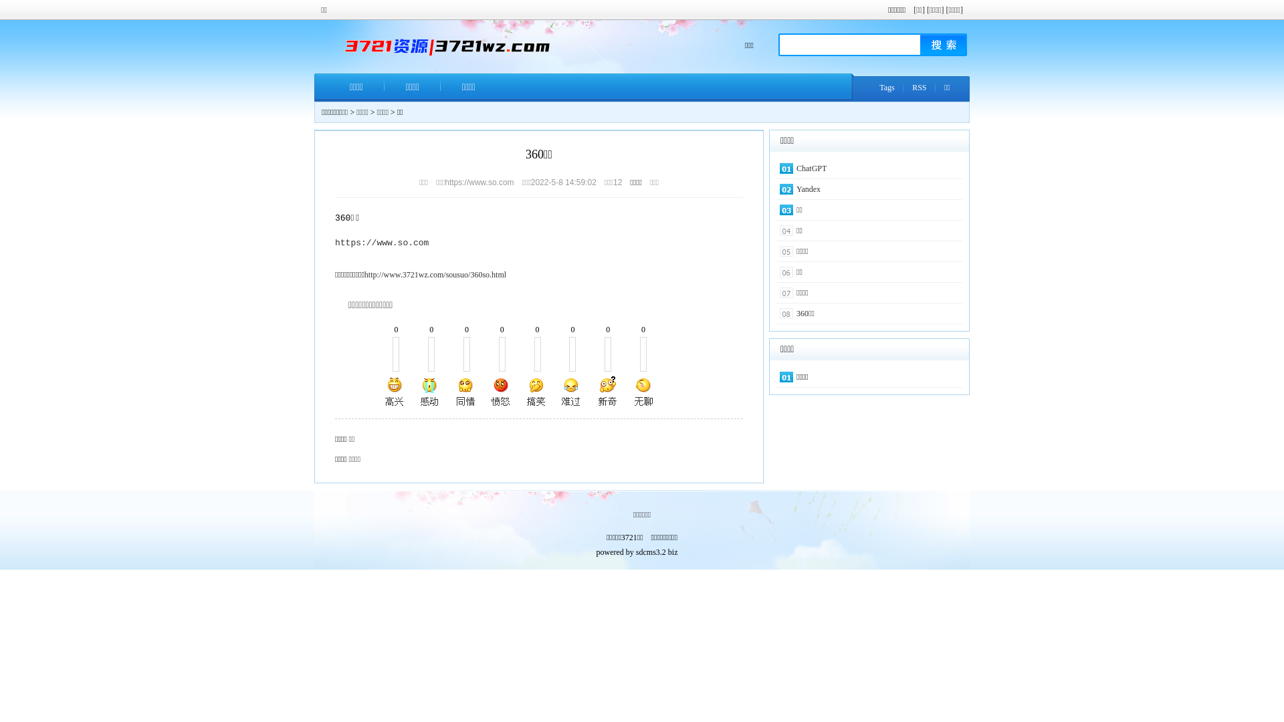  What do you see at coordinates (919, 88) in the screenshot?
I see `RSS` at bounding box center [919, 88].